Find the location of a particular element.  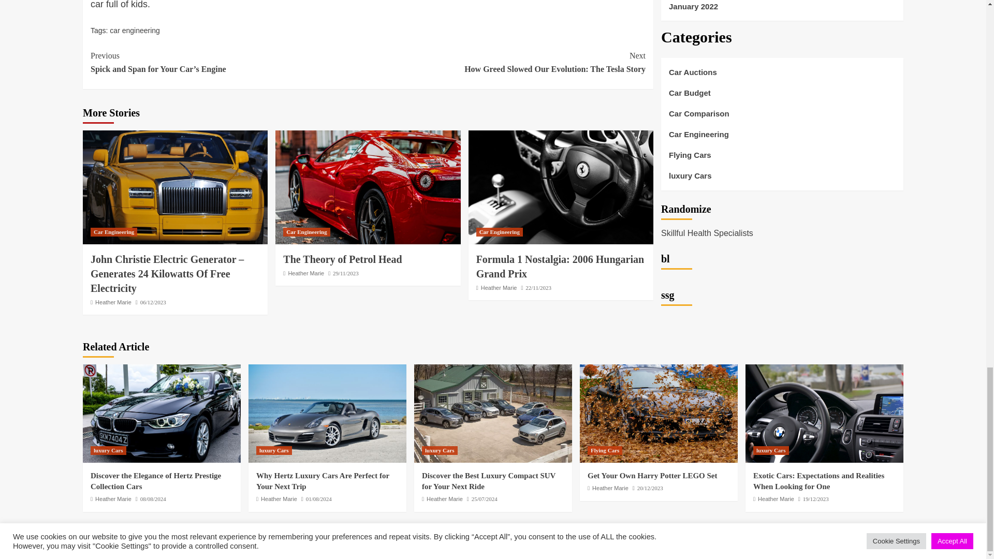

Car Engineering is located at coordinates (499, 232).